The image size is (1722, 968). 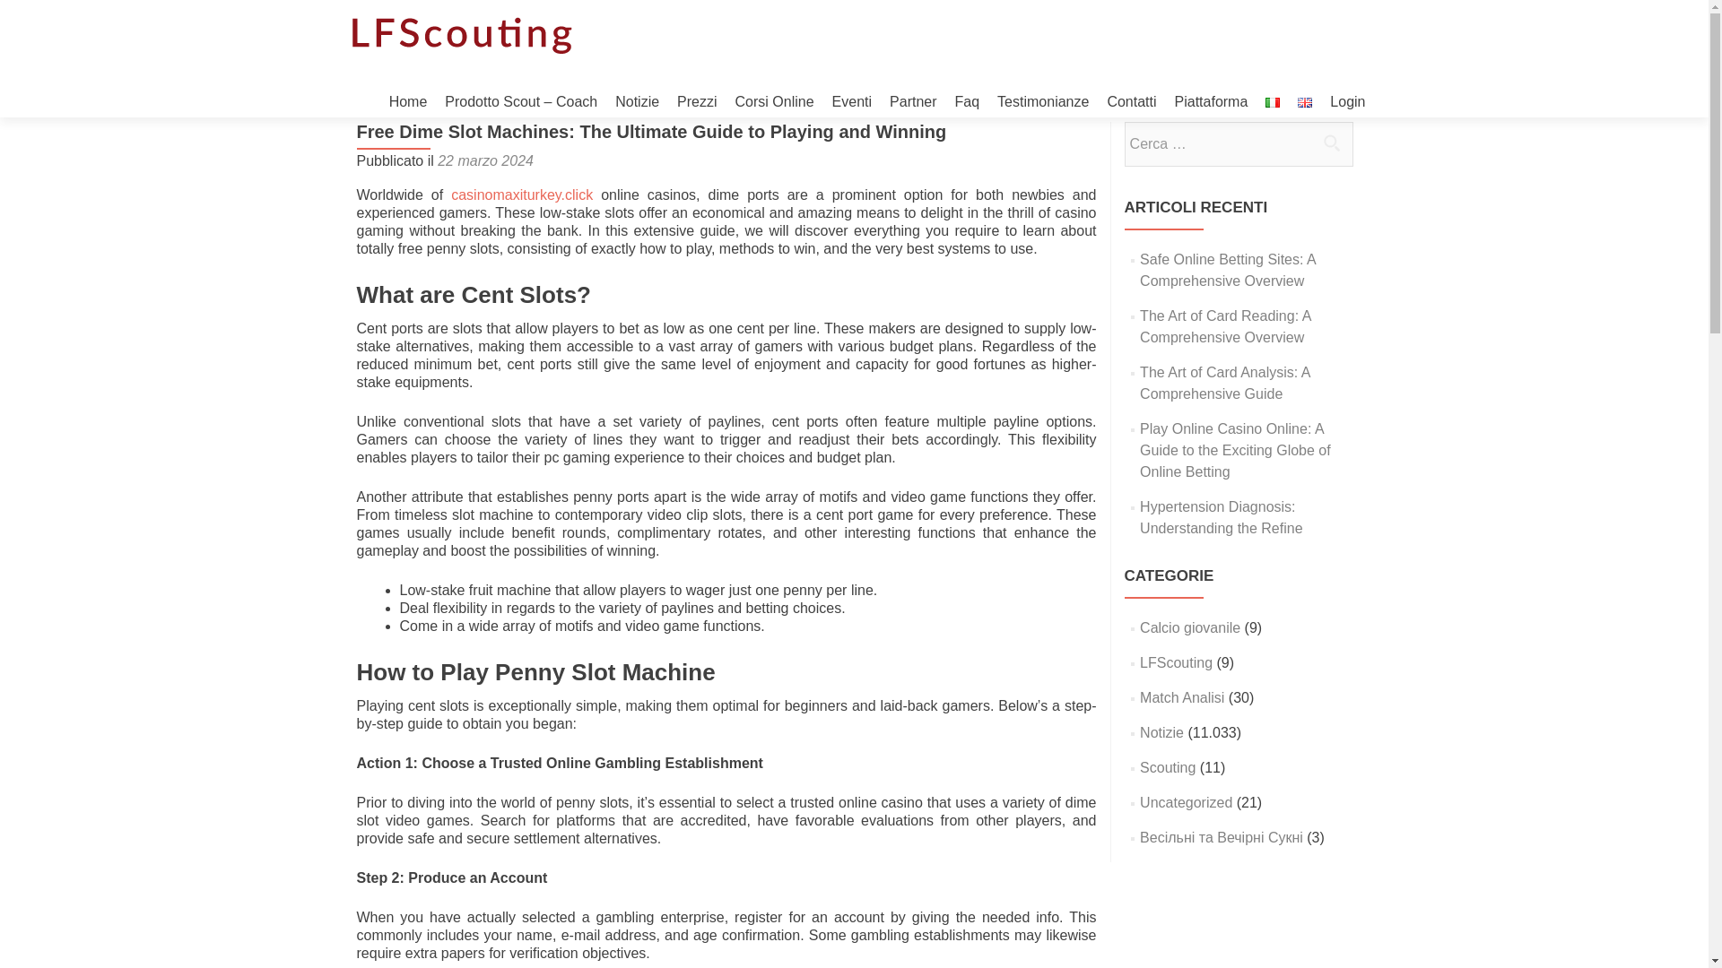 I want to click on Corsi Online, so click(x=775, y=101).